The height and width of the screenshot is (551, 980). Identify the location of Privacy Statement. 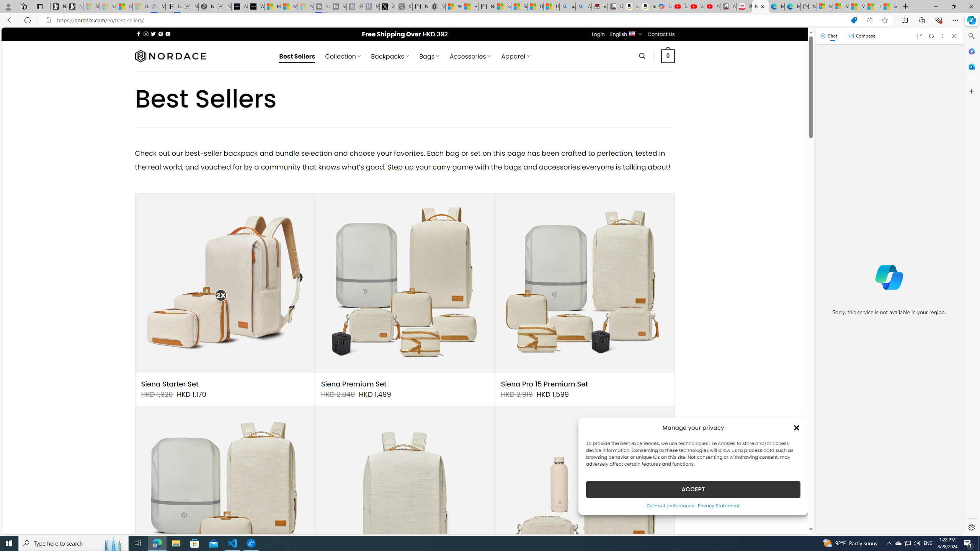
(719, 505).